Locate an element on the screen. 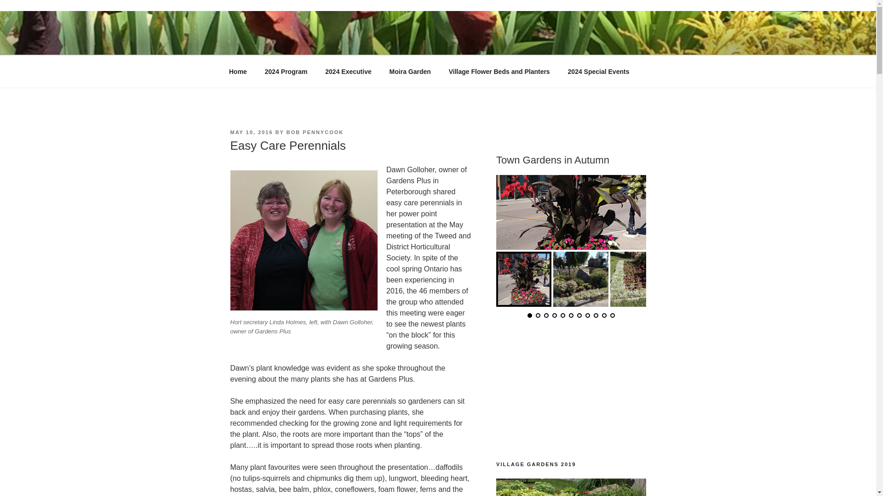 The image size is (883, 496). TWEED HORTICULTURAL SOCIETY is located at coordinates (388, 43).